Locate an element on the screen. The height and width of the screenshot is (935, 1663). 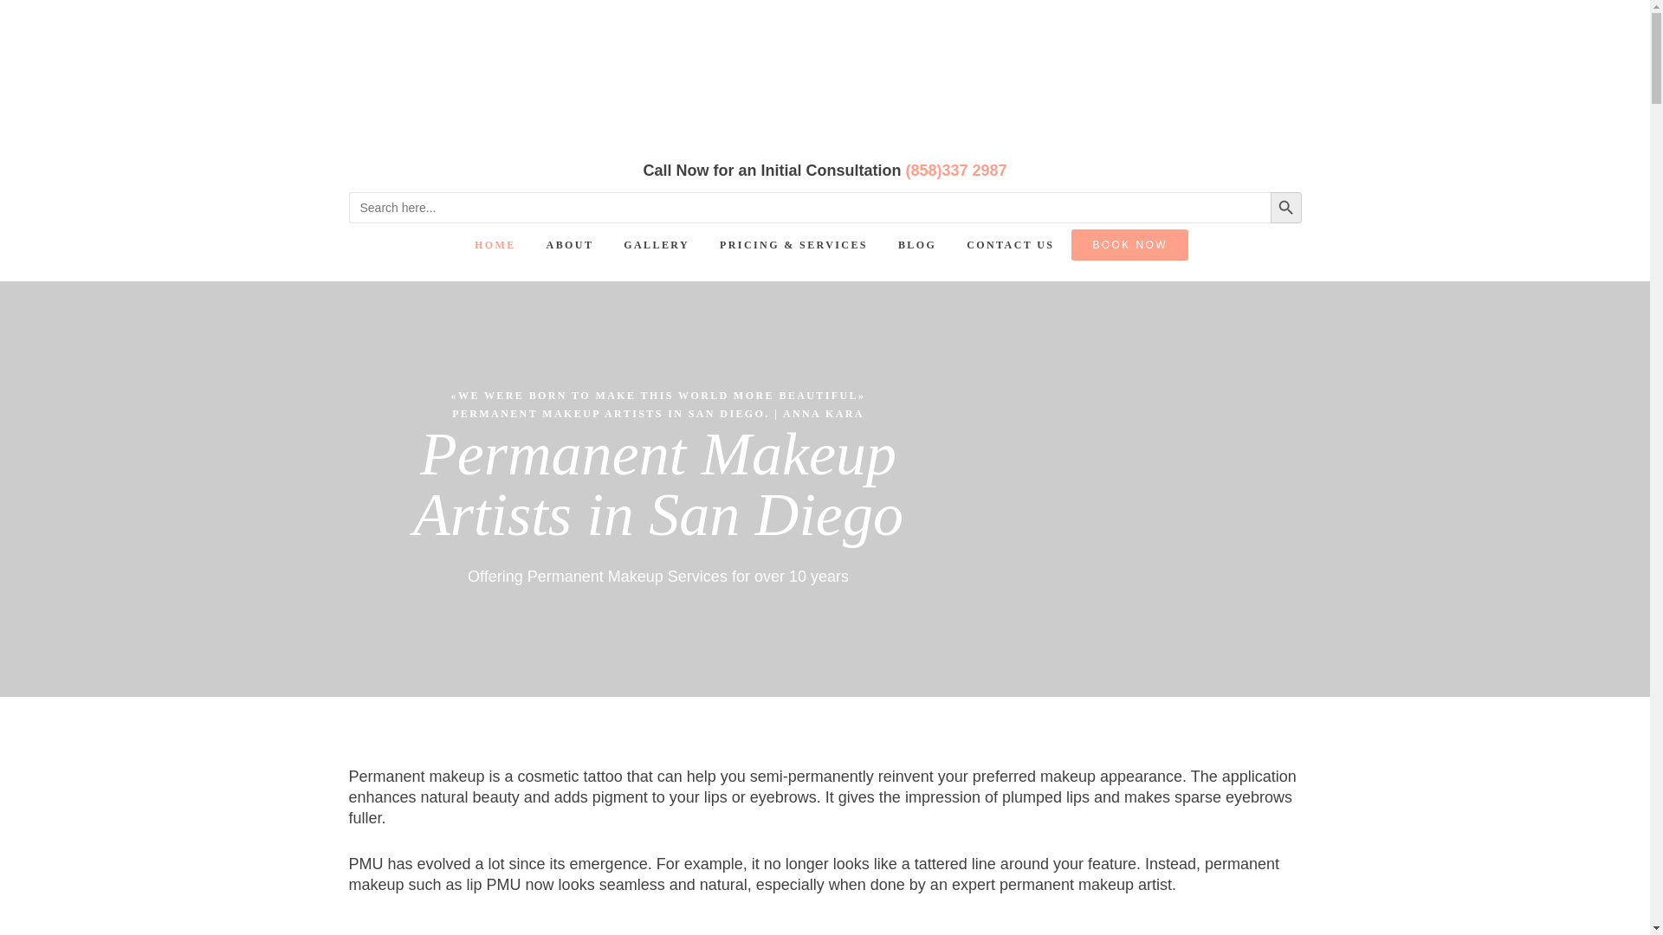
GALLERY is located at coordinates (656, 246).